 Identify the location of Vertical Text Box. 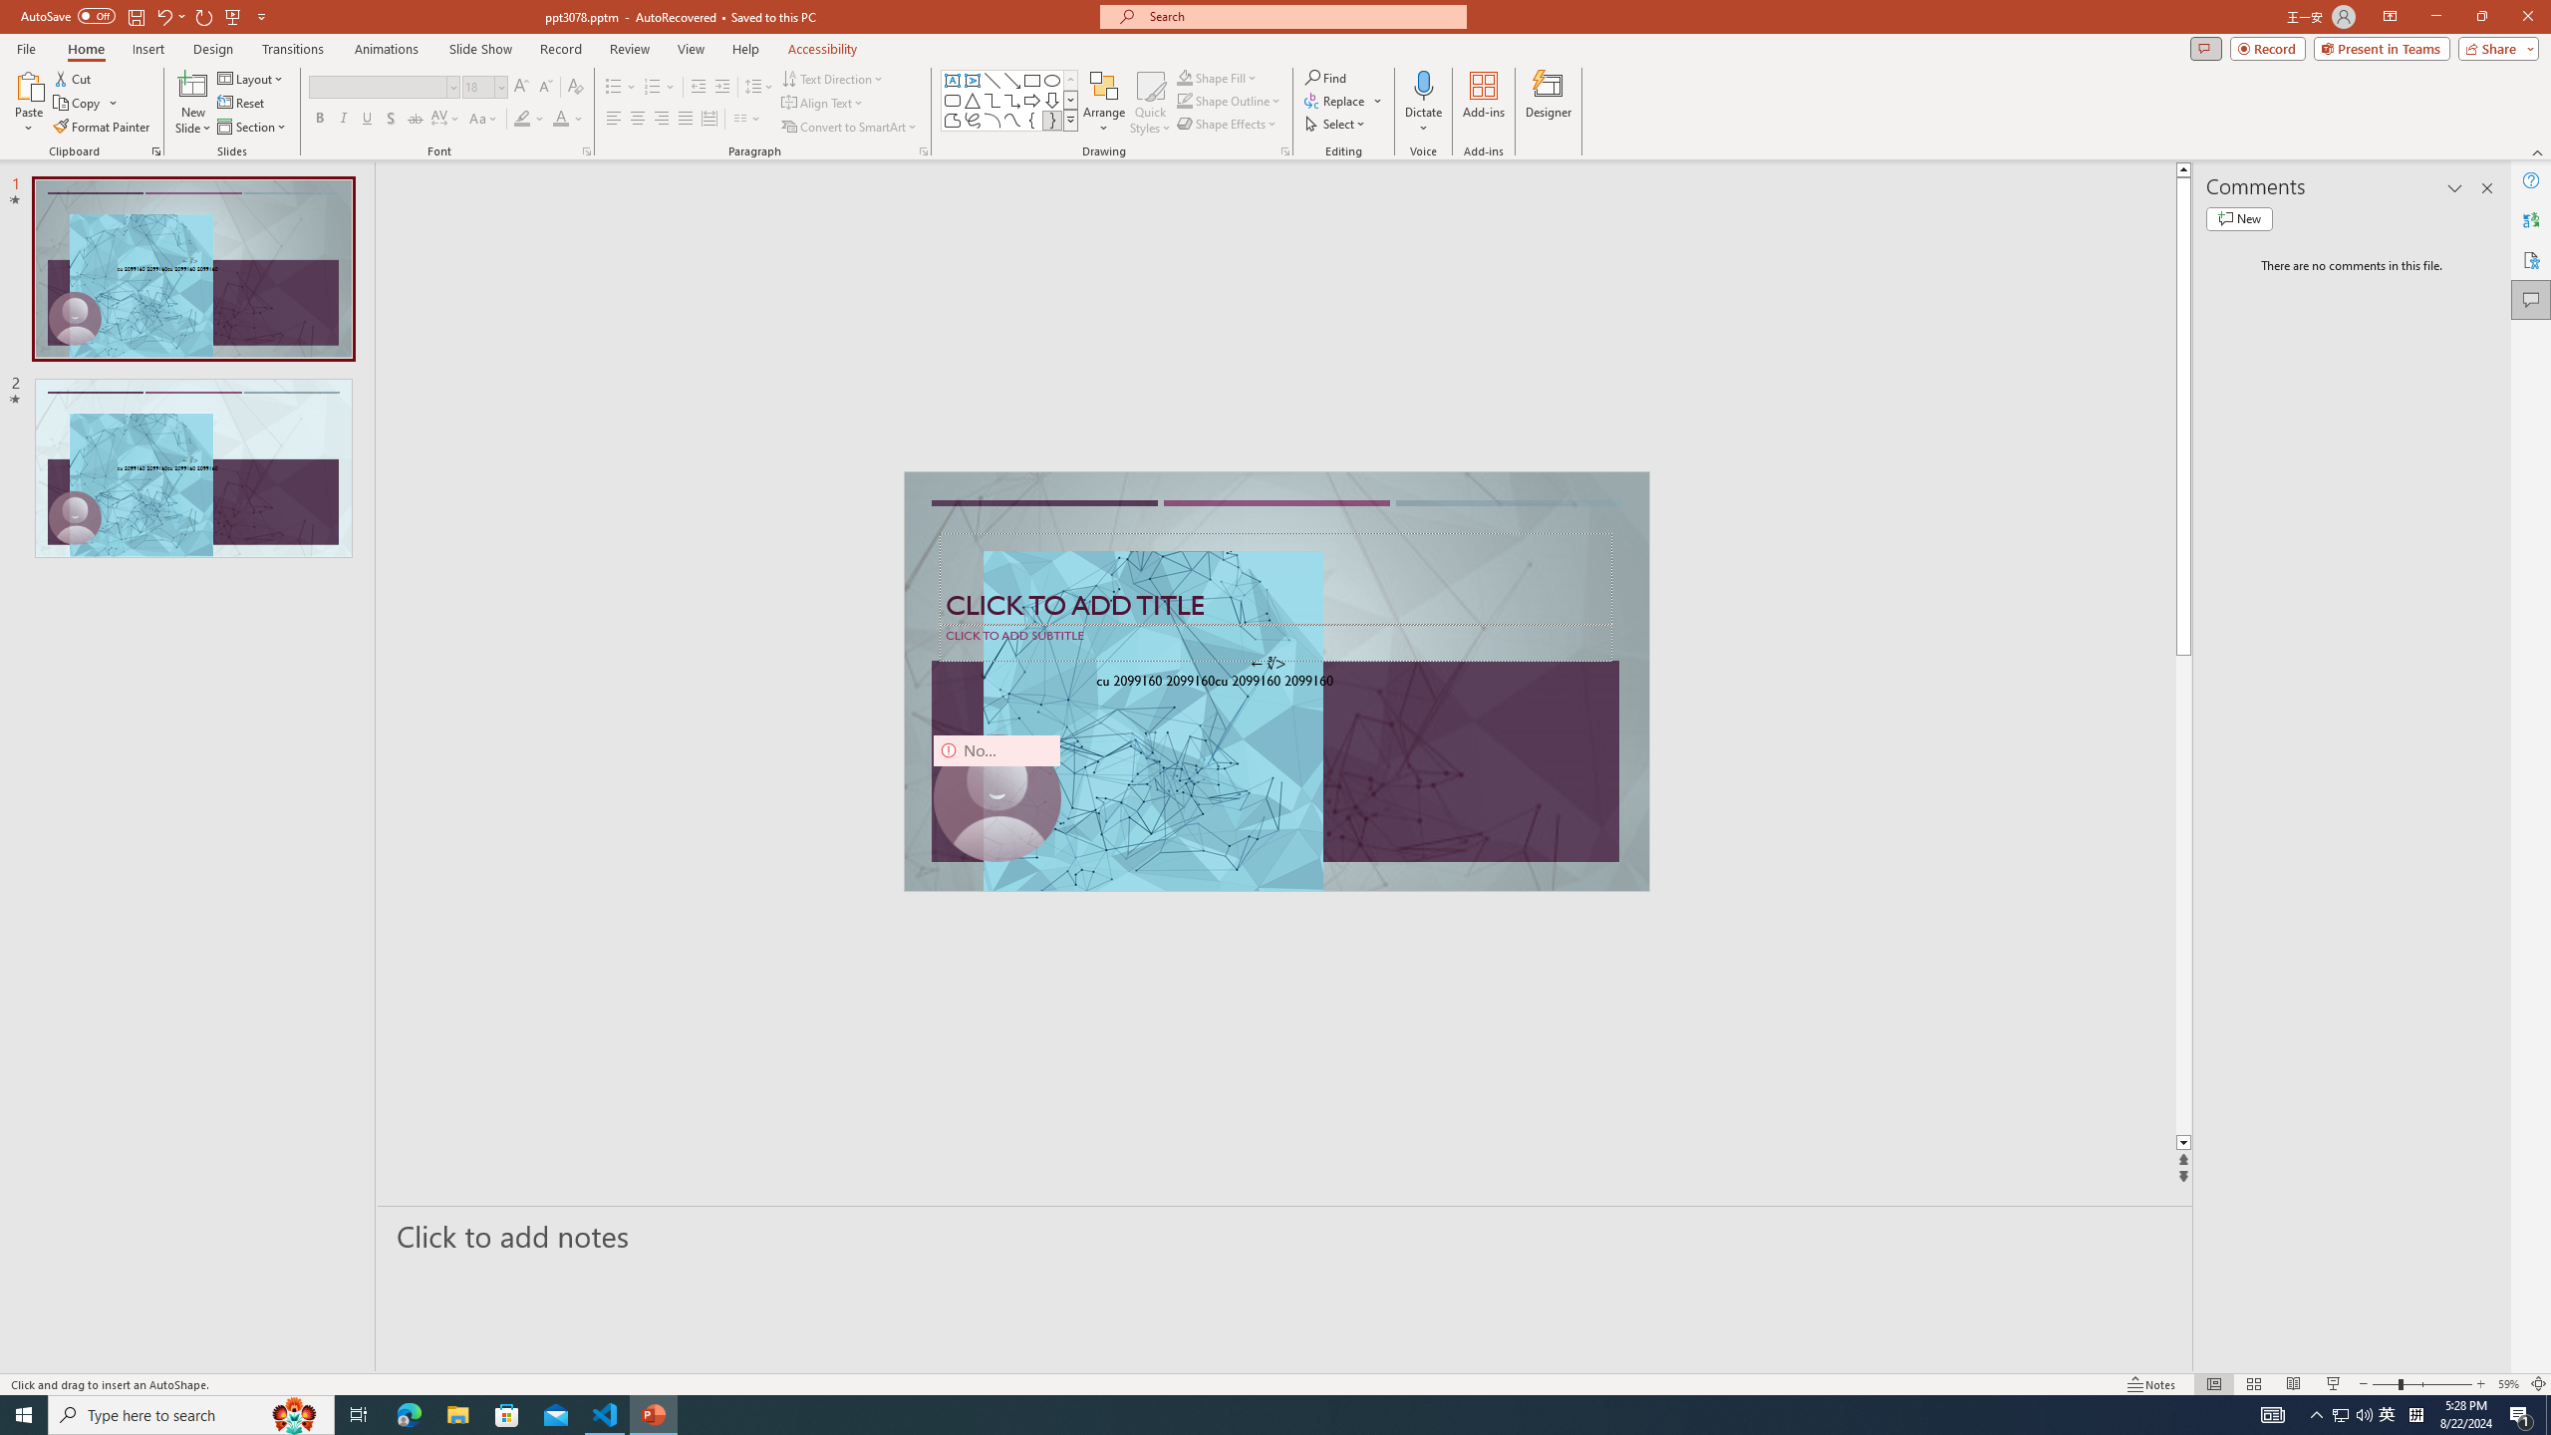
(972, 80).